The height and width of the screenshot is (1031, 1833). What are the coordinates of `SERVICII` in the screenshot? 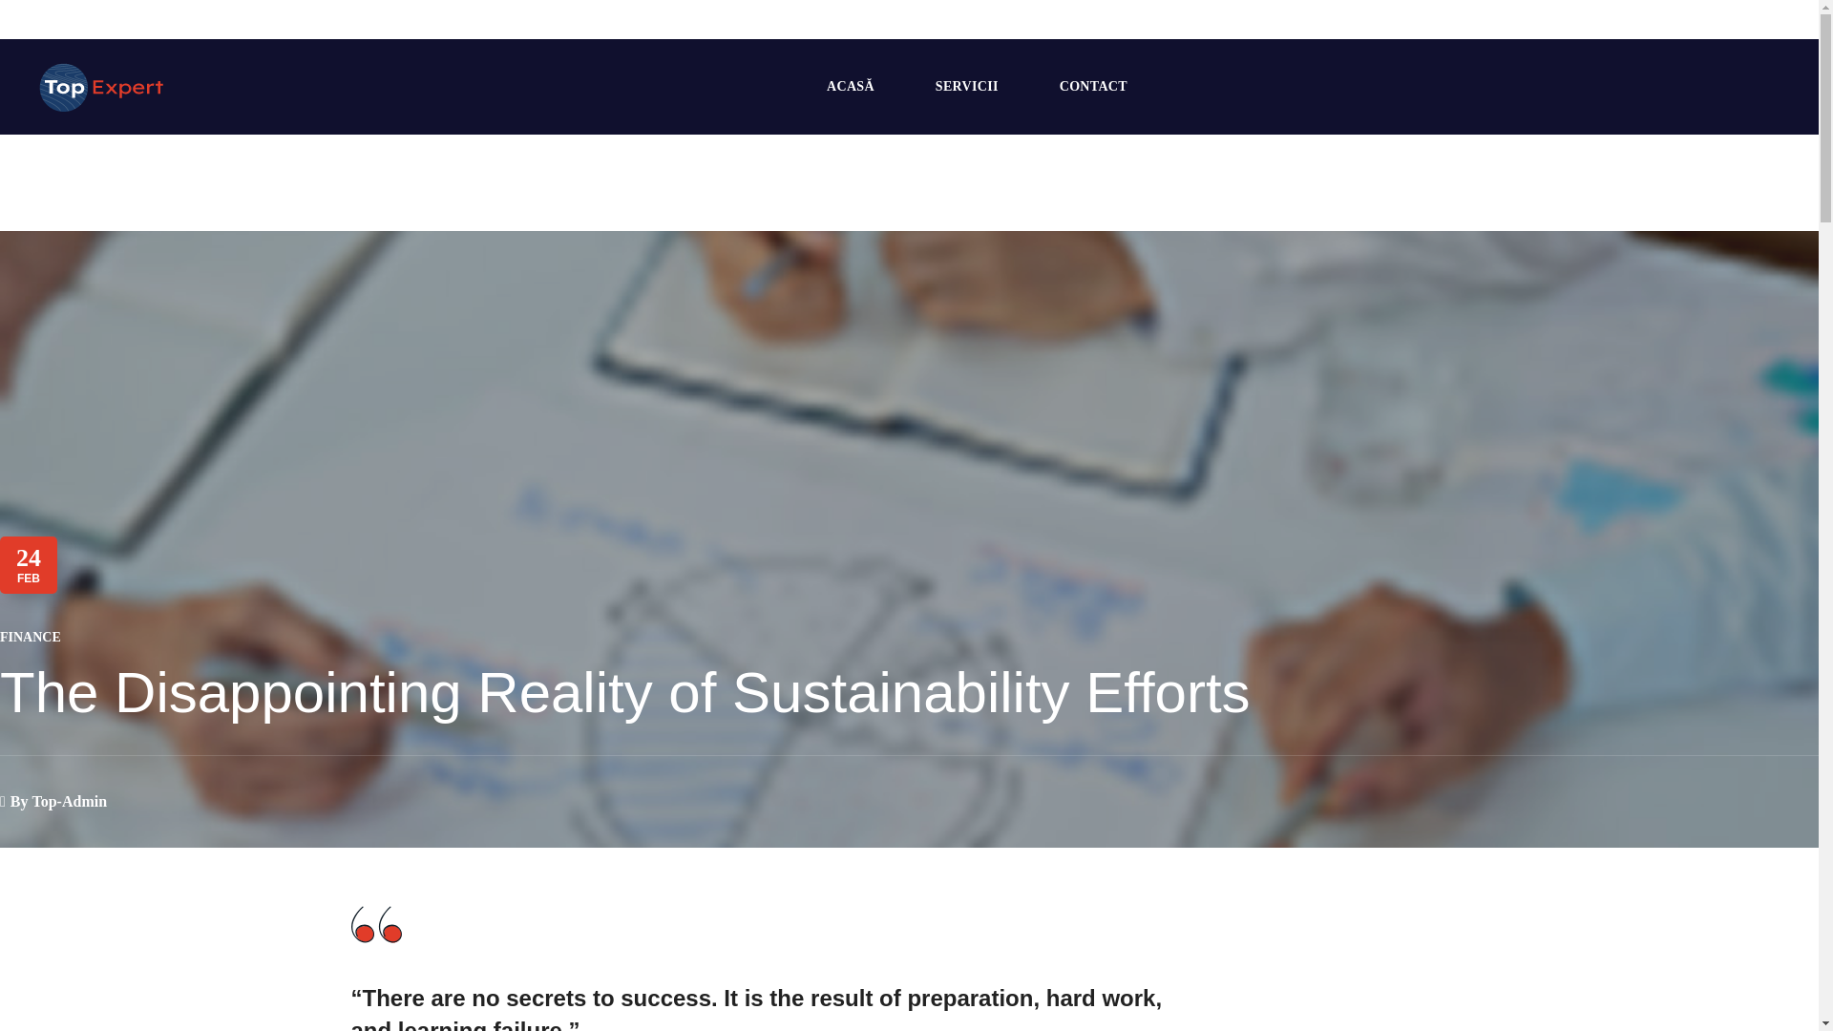 It's located at (966, 87).